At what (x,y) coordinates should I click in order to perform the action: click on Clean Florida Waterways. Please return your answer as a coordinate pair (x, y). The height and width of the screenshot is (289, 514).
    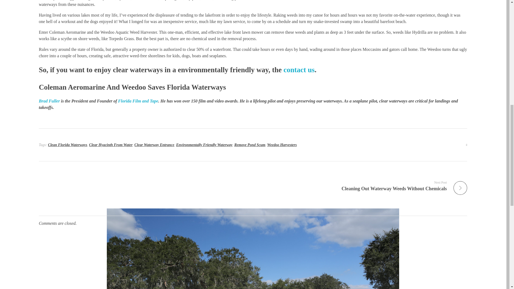
    Looking at the image, I should click on (67, 144).